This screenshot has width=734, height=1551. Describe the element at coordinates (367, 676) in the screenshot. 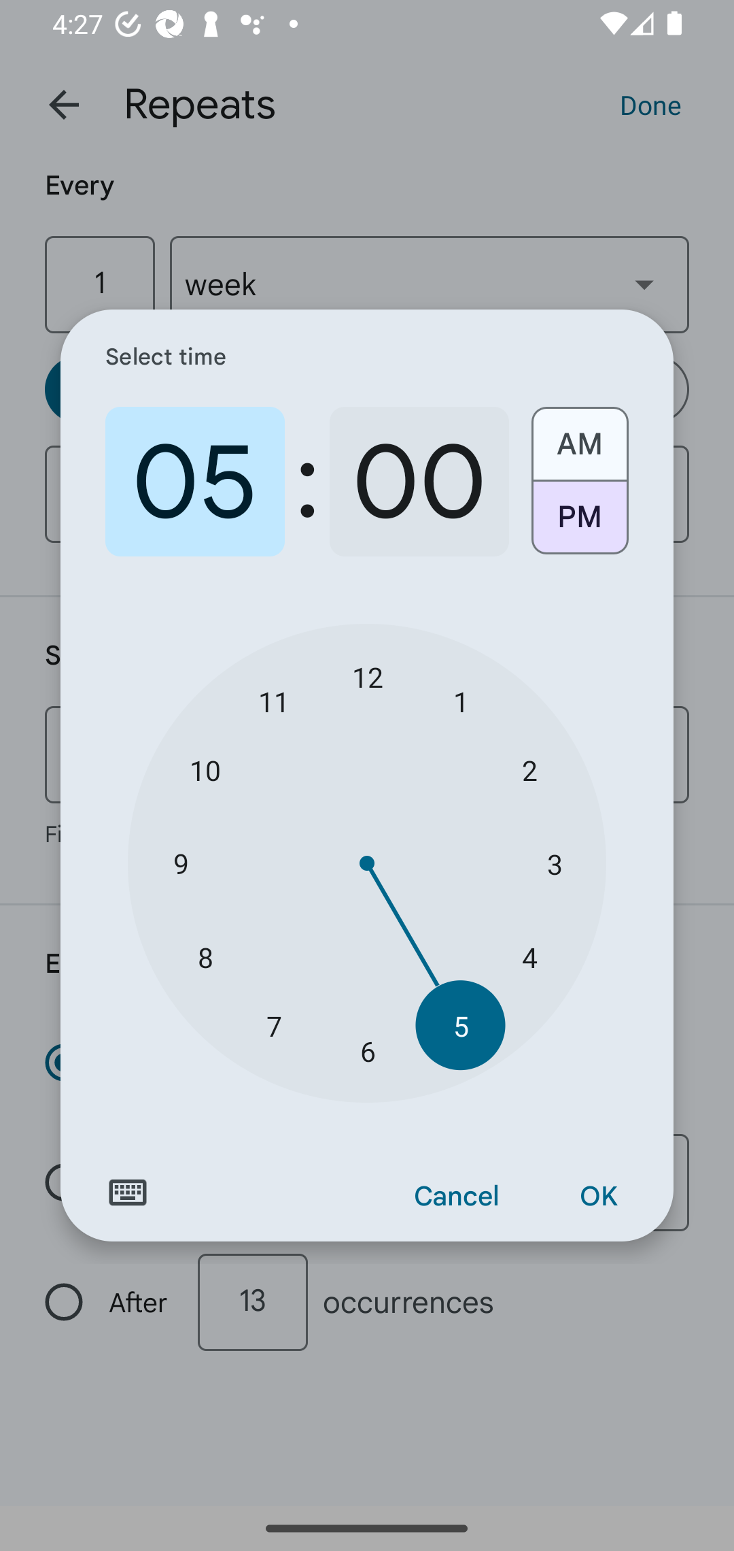

I see `12 12 o'clock` at that location.